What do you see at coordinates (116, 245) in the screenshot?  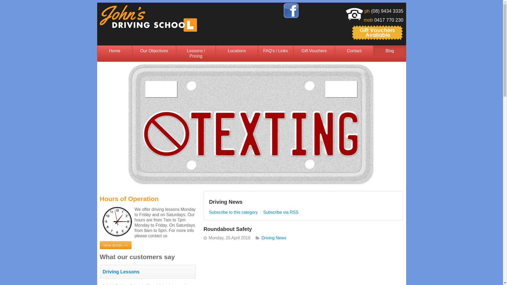 I see `View details >>` at bounding box center [116, 245].